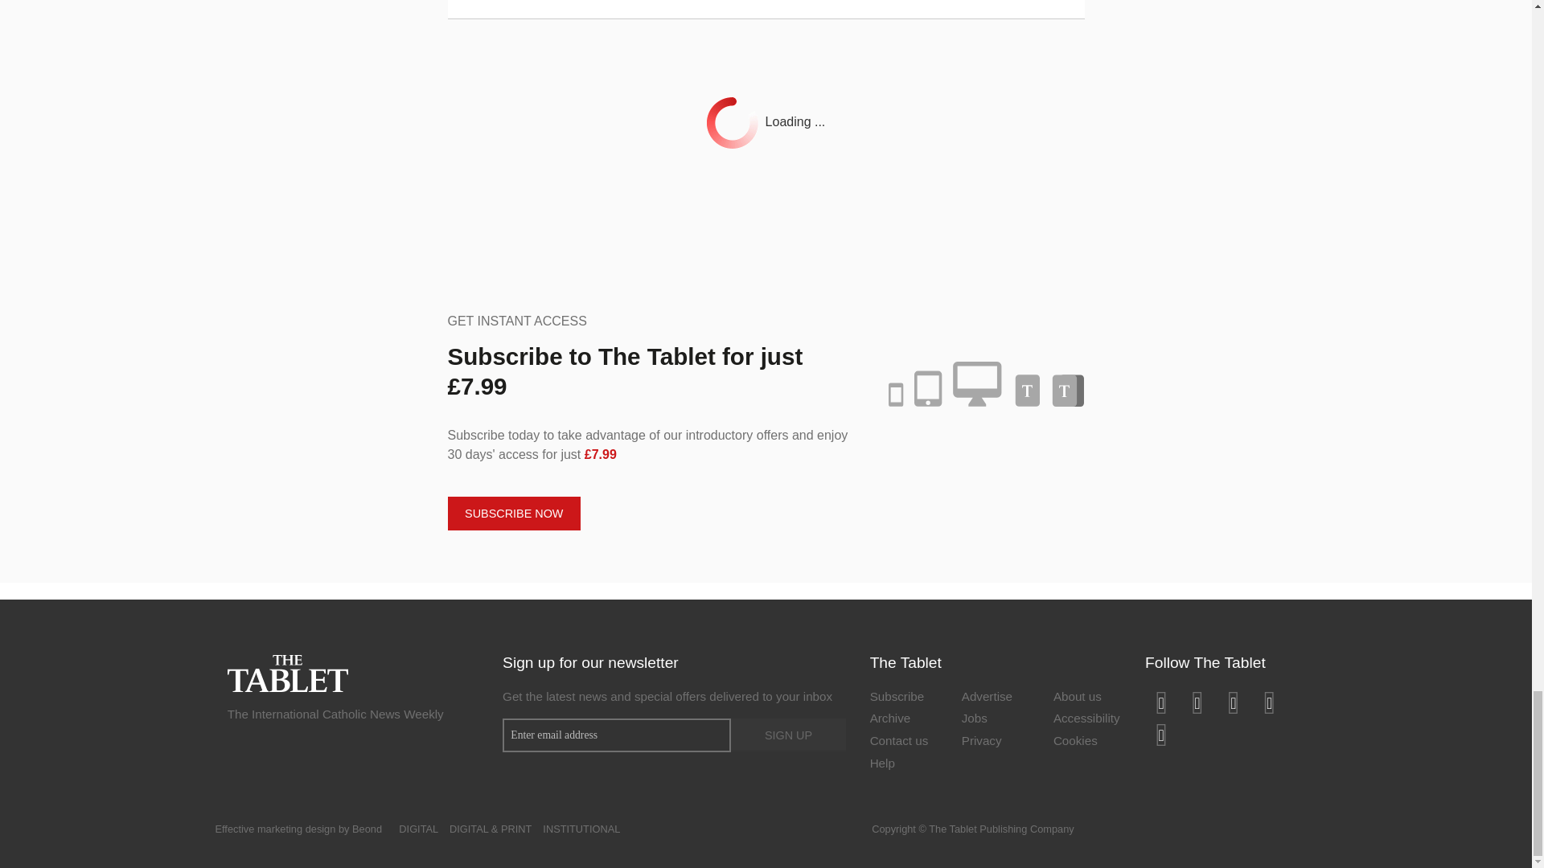 The height and width of the screenshot is (868, 1544). Describe the element at coordinates (904, 743) in the screenshot. I see `Contact us` at that location.